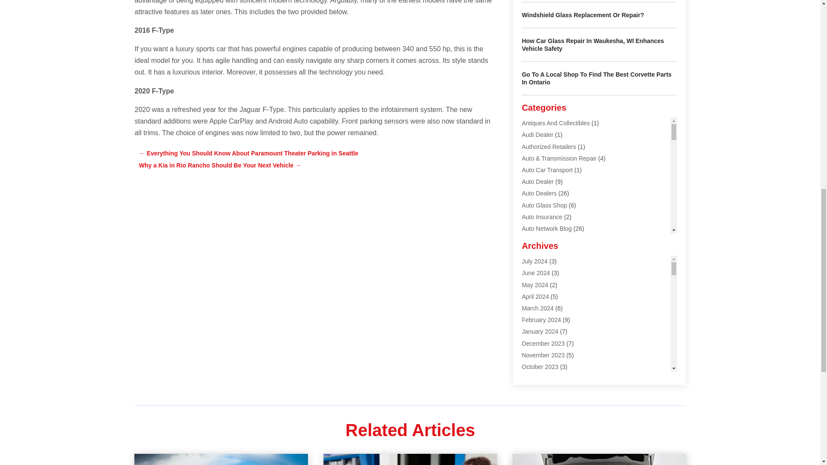 Image resolution: width=827 pixels, height=465 pixels. I want to click on Auto Glass Shop, so click(544, 205).